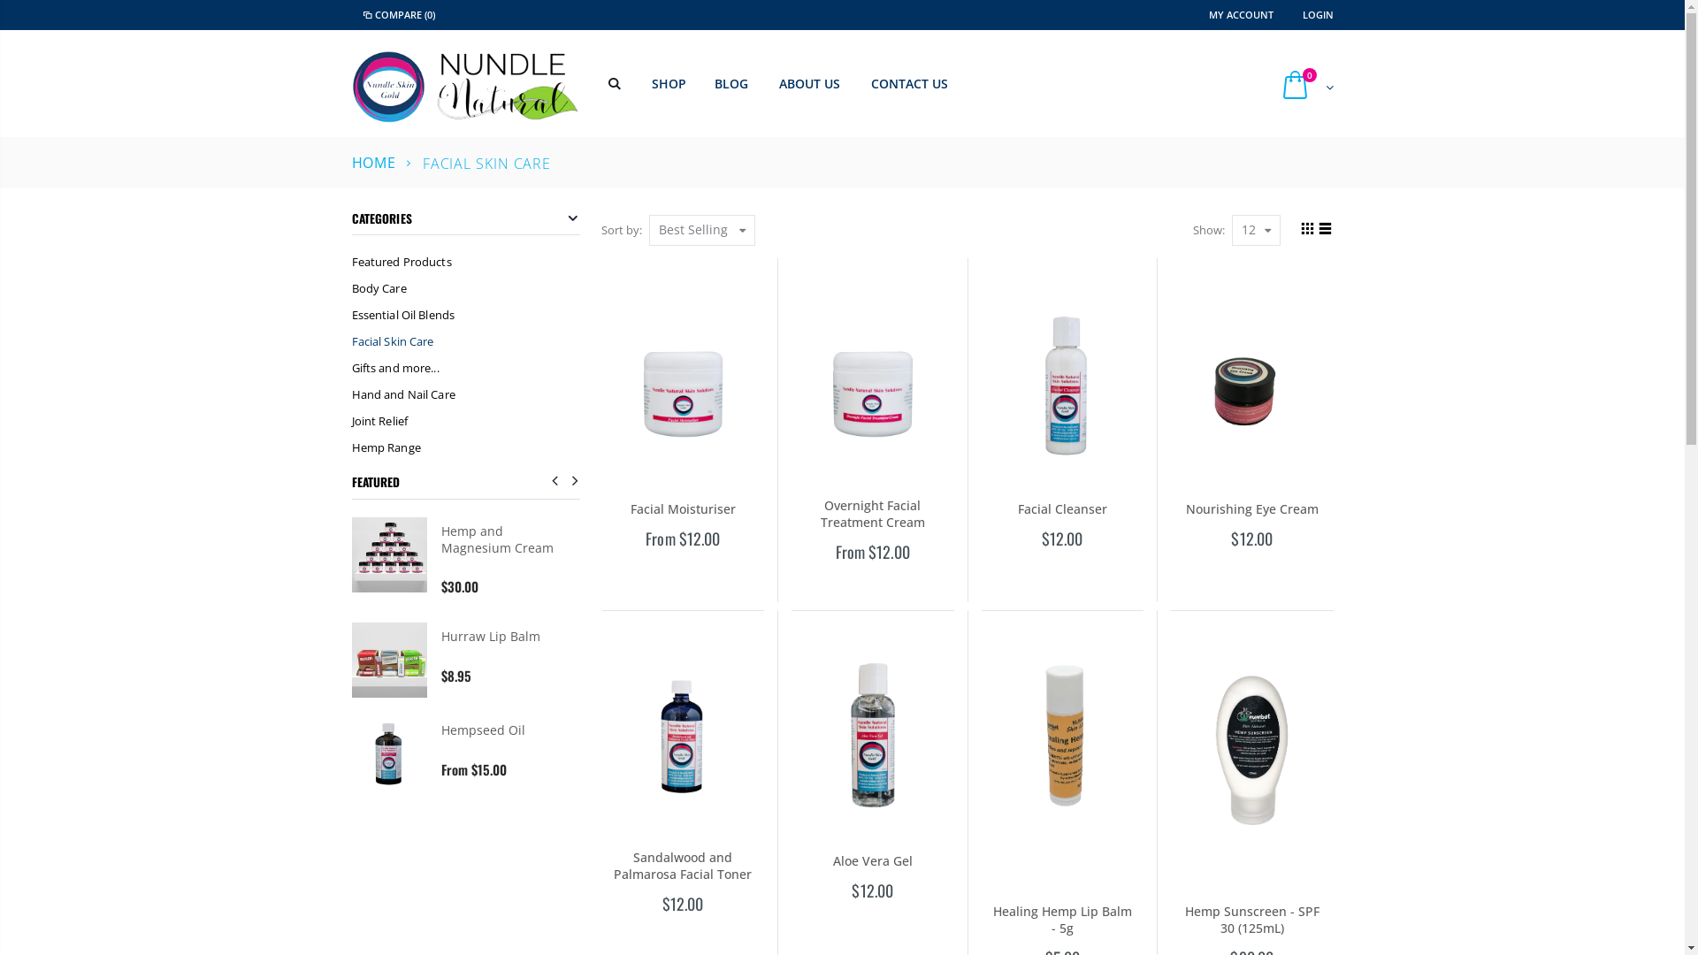 Image resolution: width=1698 pixels, height=955 pixels. What do you see at coordinates (466, 394) in the screenshot?
I see `Hand and Nail Care` at bounding box center [466, 394].